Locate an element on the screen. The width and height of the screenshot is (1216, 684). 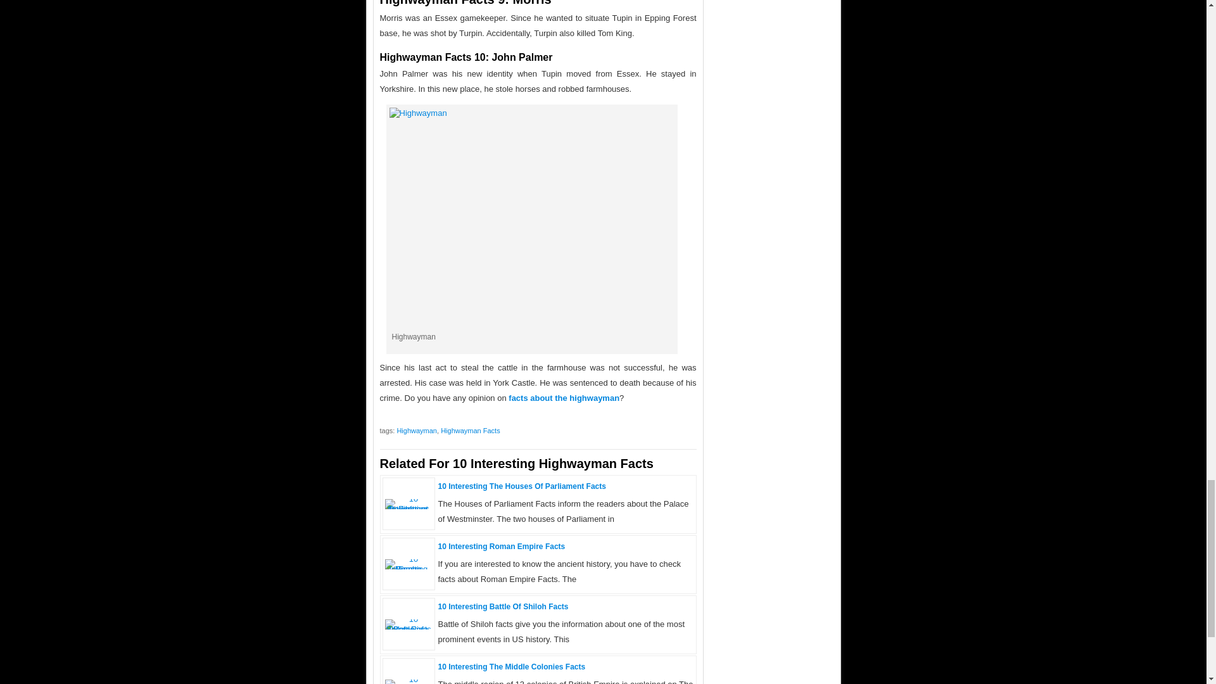
10 Interesting Battle of Shiloh Facts is located at coordinates (409, 630).